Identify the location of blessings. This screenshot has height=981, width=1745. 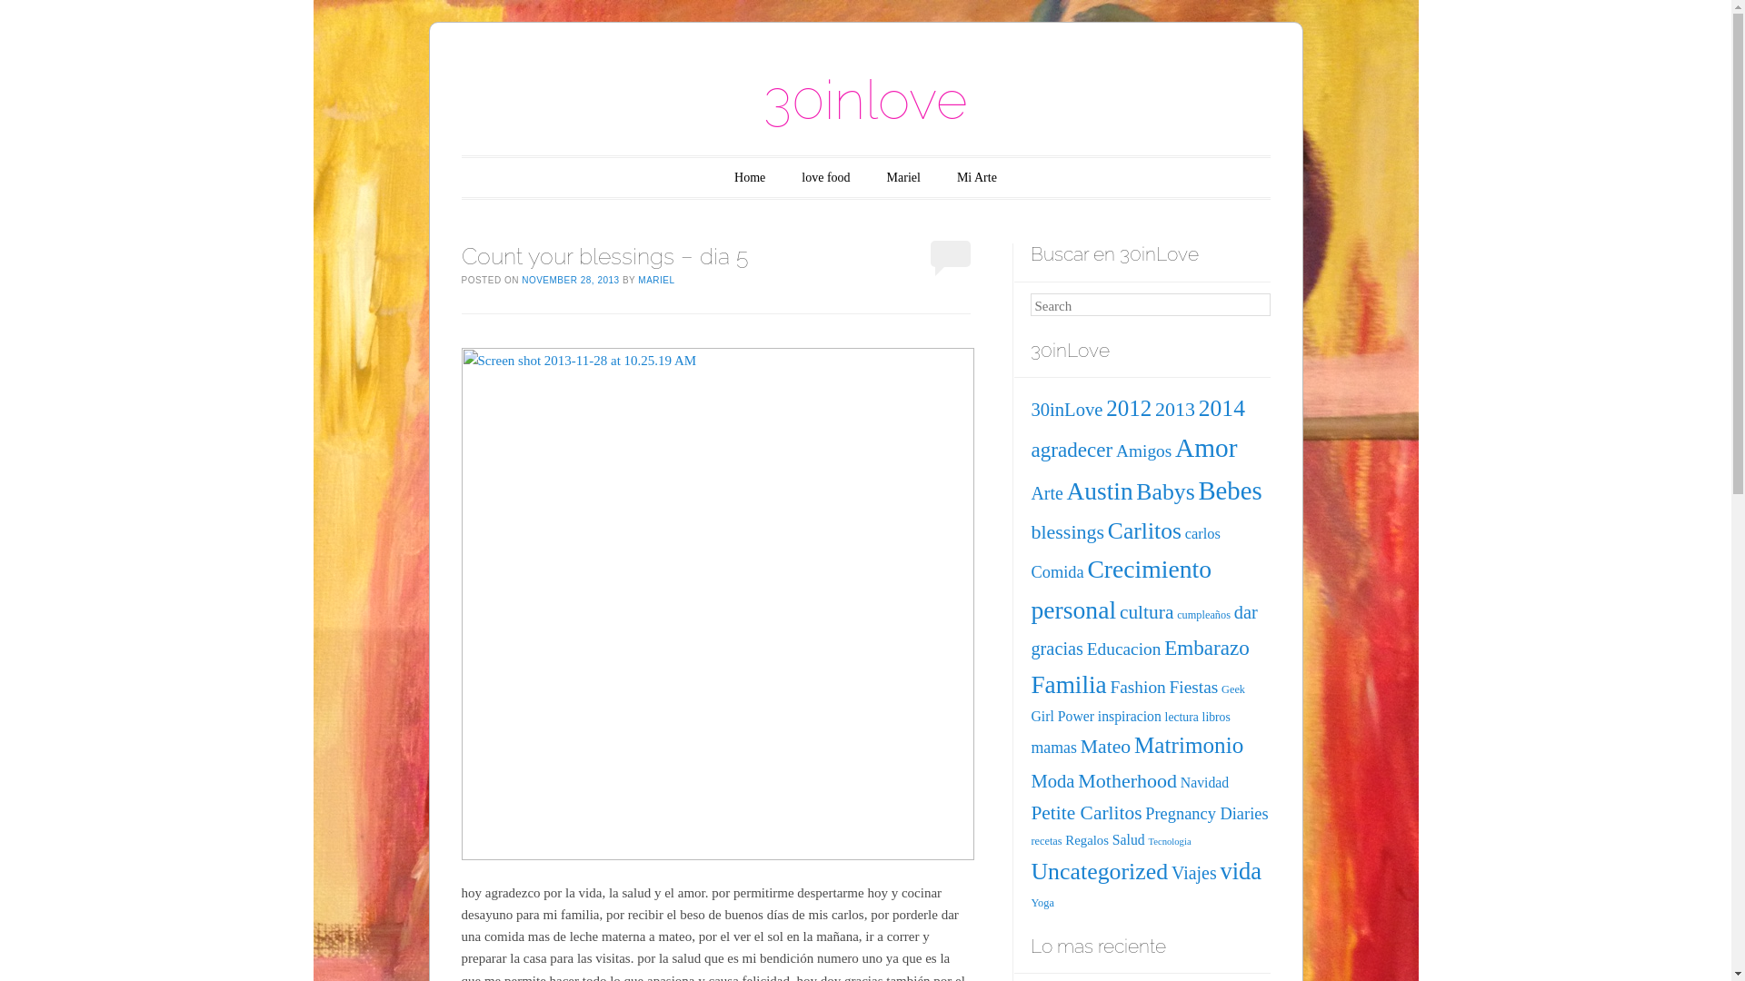
(1067, 532).